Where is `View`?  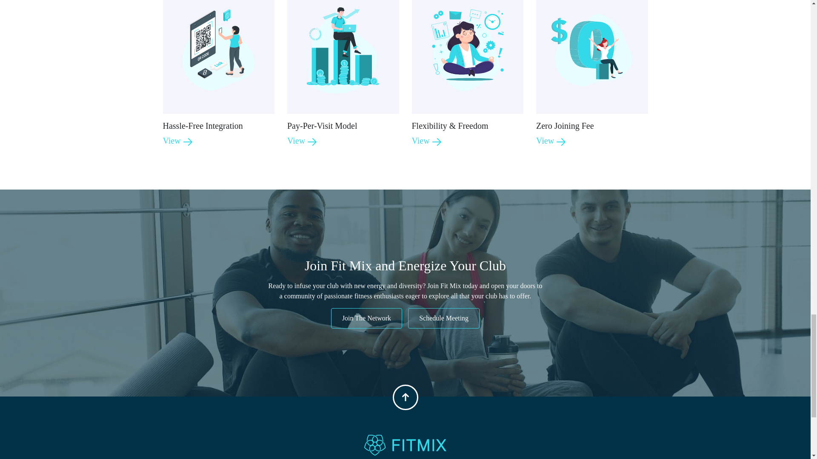 View is located at coordinates (551, 140).